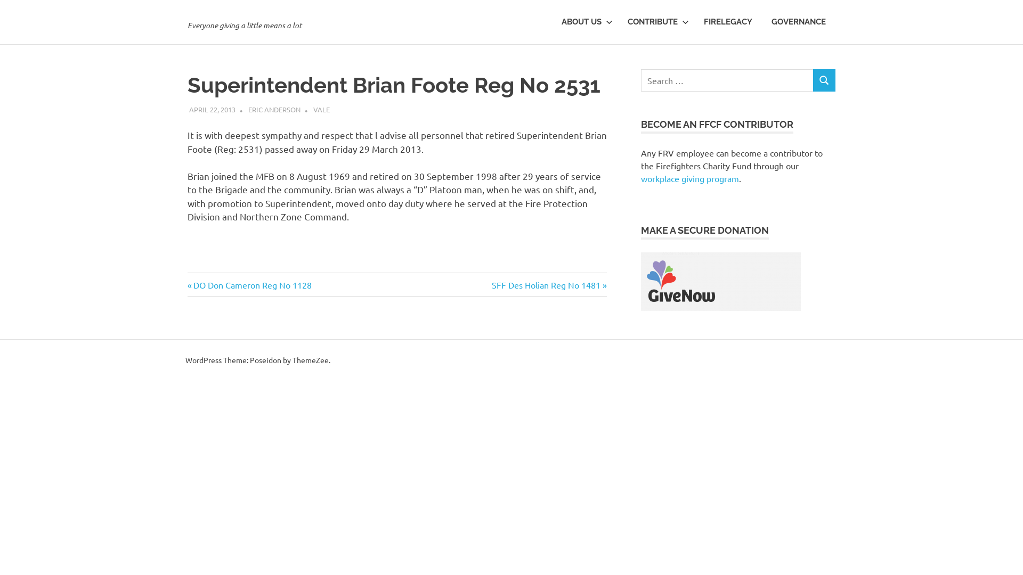  Describe the element at coordinates (274, 110) in the screenshot. I see `ERIC ANDERSON` at that location.